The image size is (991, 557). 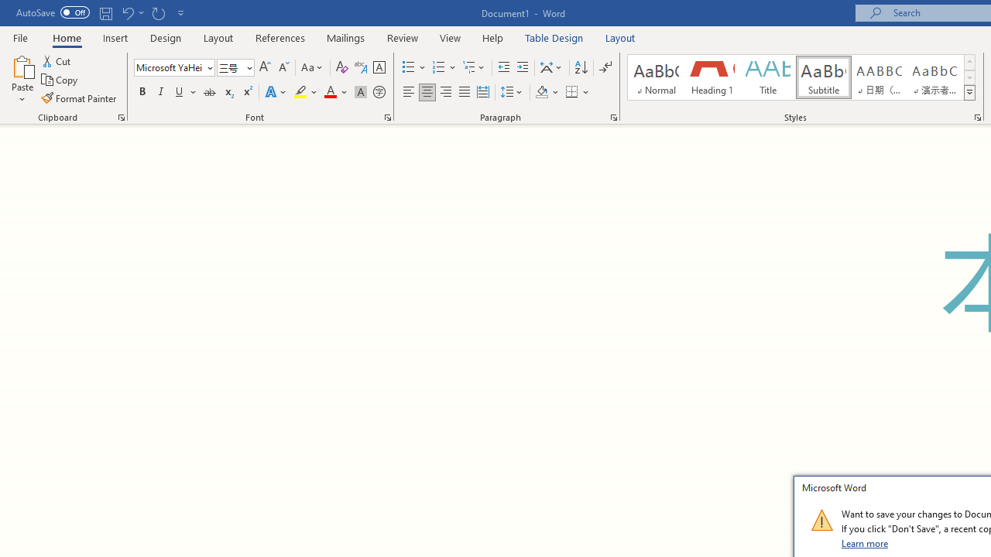 What do you see at coordinates (866, 543) in the screenshot?
I see `Learn more` at bounding box center [866, 543].